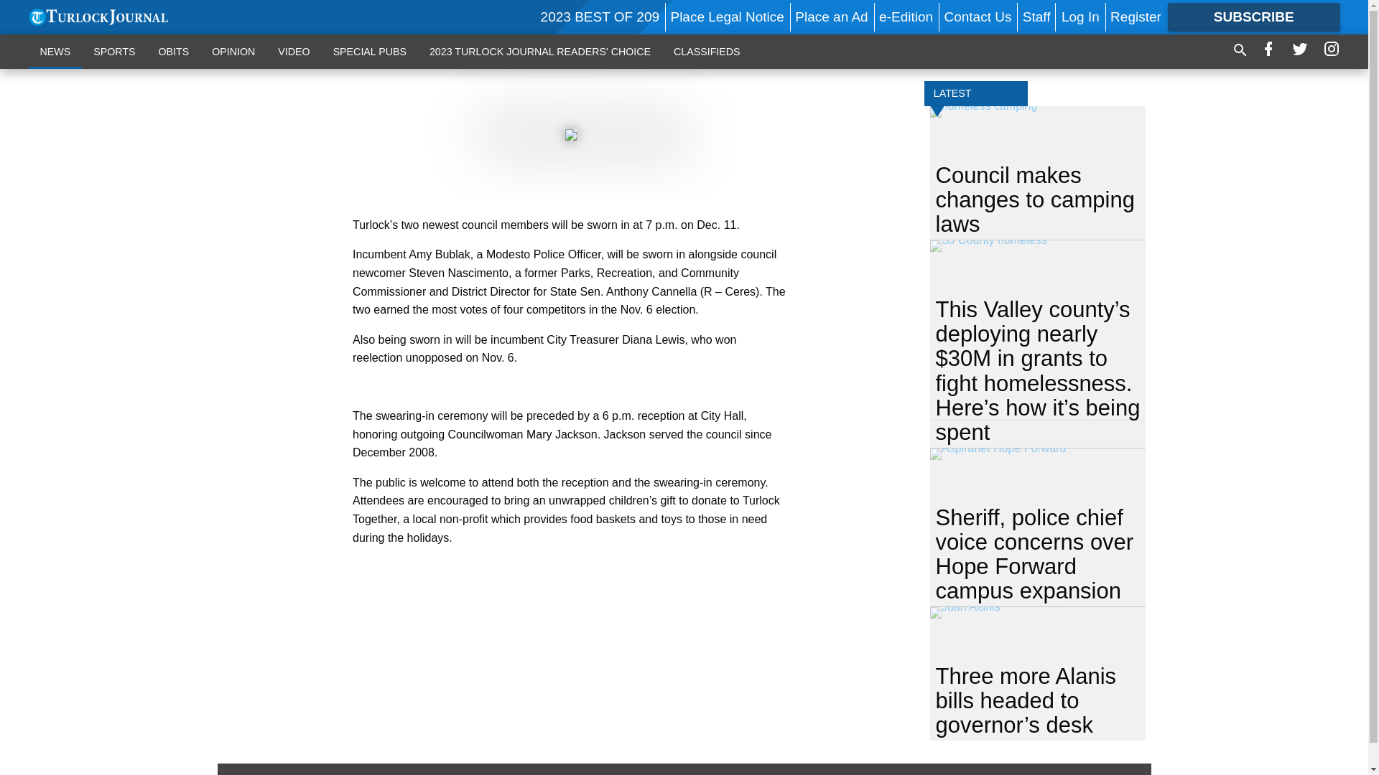  What do you see at coordinates (1080, 17) in the screenshot?
I see `Log In` at bounding box center [1080, 17].